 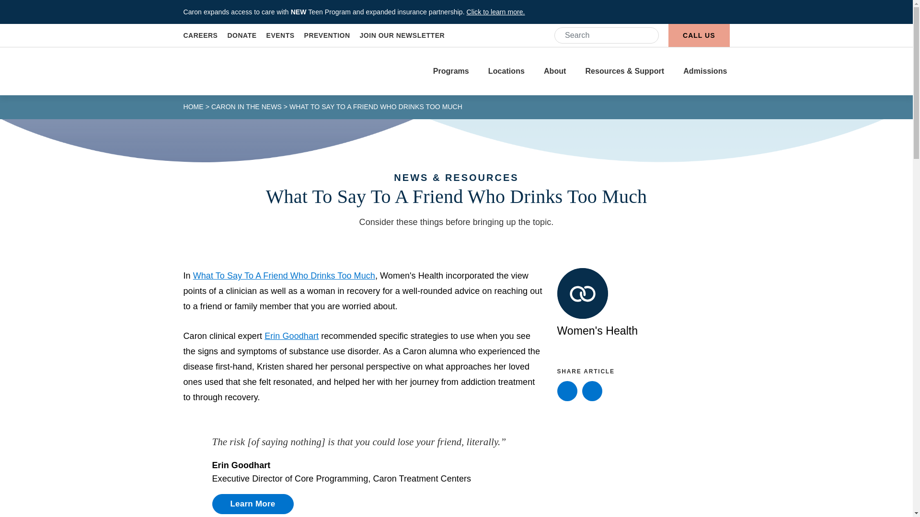 What do you see at coordinates (699, 35) in the screenshot?
I see `CALL US` at bounding box center [699, 35].